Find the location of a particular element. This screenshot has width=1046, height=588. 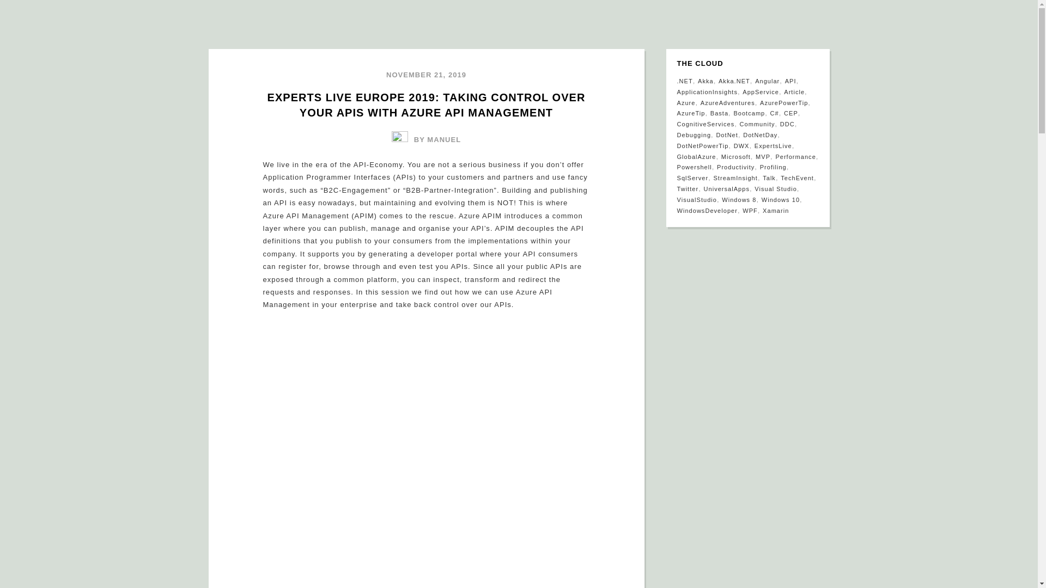

.NET is located at coordinates (684, 81).